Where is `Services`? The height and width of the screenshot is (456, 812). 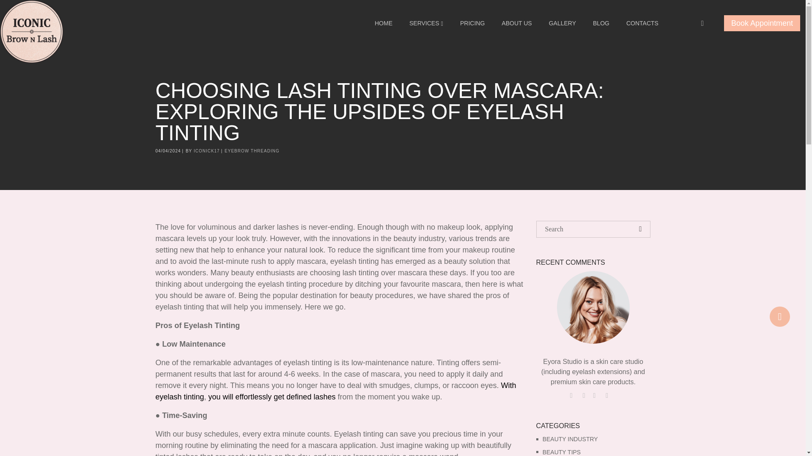
Services is located at coordinates (426, 23).